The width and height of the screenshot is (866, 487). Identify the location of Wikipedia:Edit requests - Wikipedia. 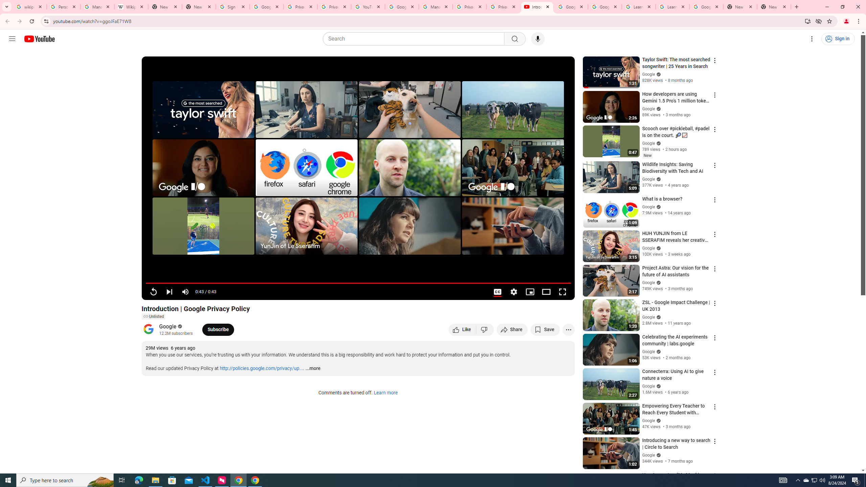
(132, 7).